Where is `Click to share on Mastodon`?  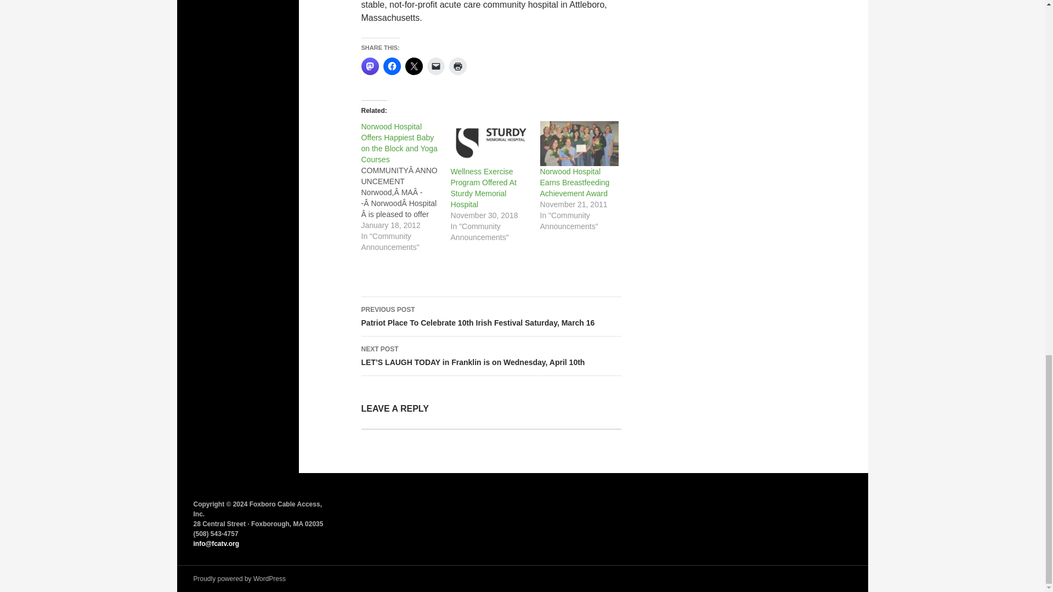
Click to share on Mastodon is located at coordinates (370, 66).